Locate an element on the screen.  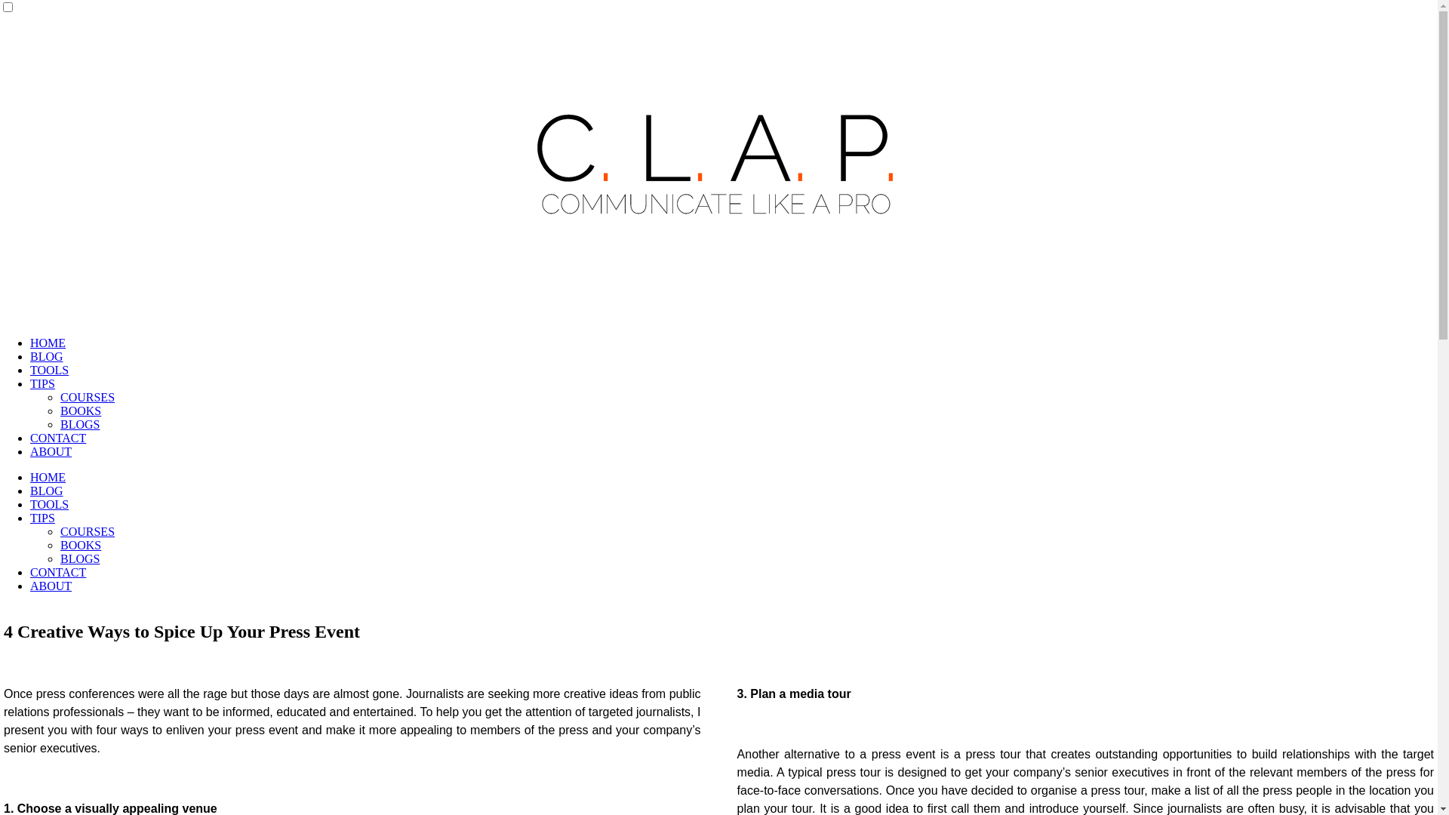
COURSES is located at coordinates (88, 531).